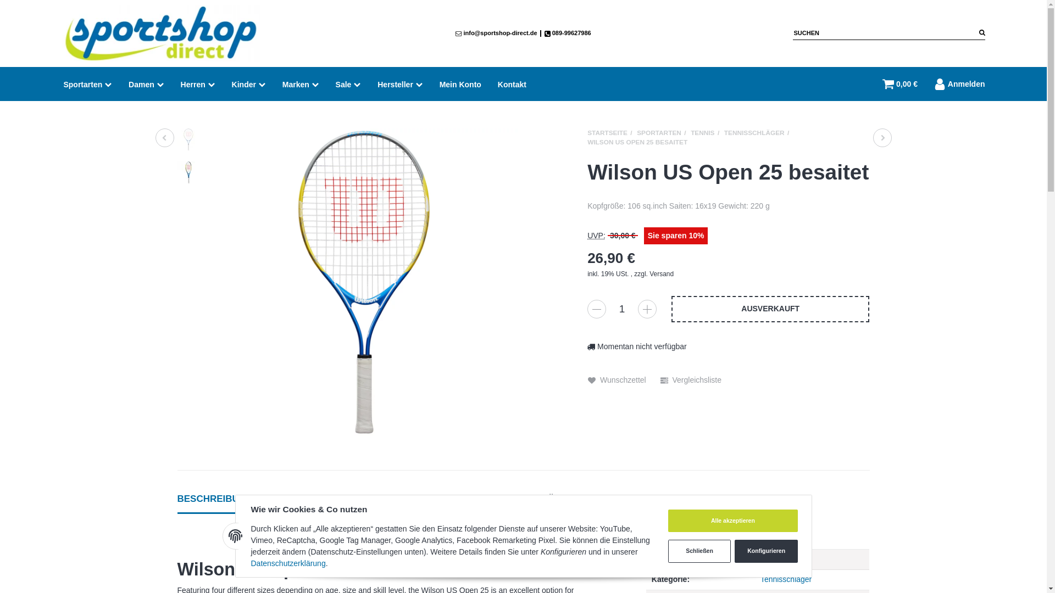  I want to click on Kontaktformular, so click(512, 83).